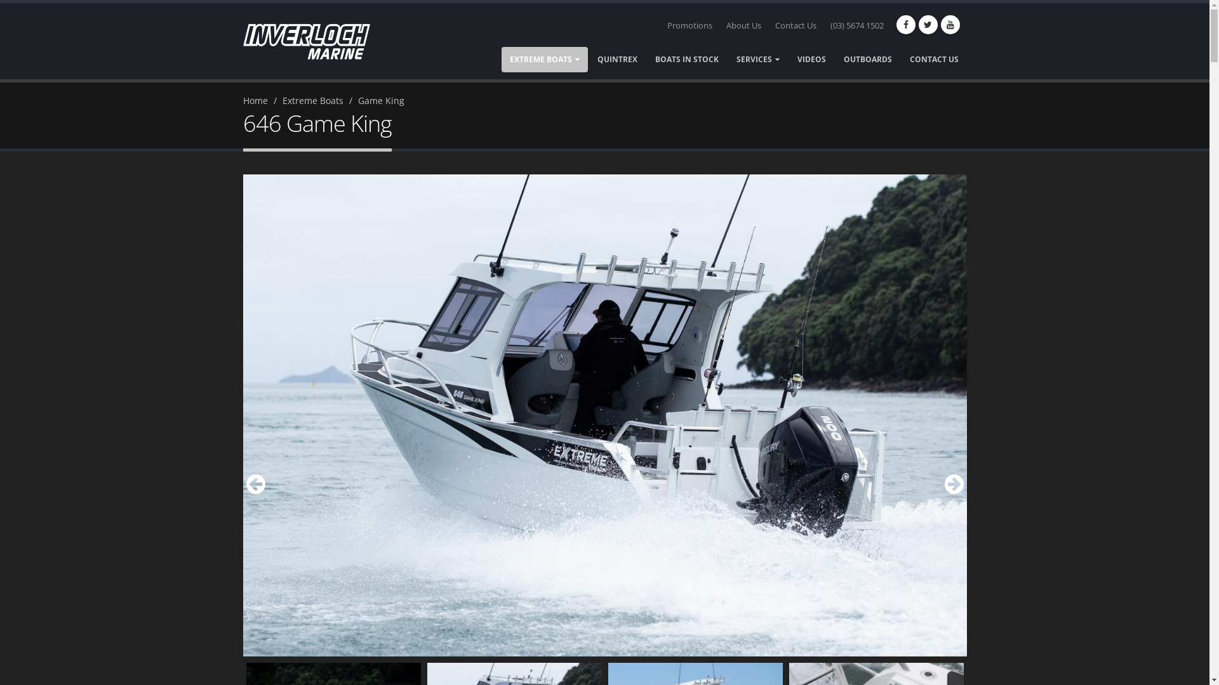 The width and height of the screenshot is (1219, 685). Describe the element at coordinates (811, 60) in the screenshot. I see `VIDEOS` at that location.